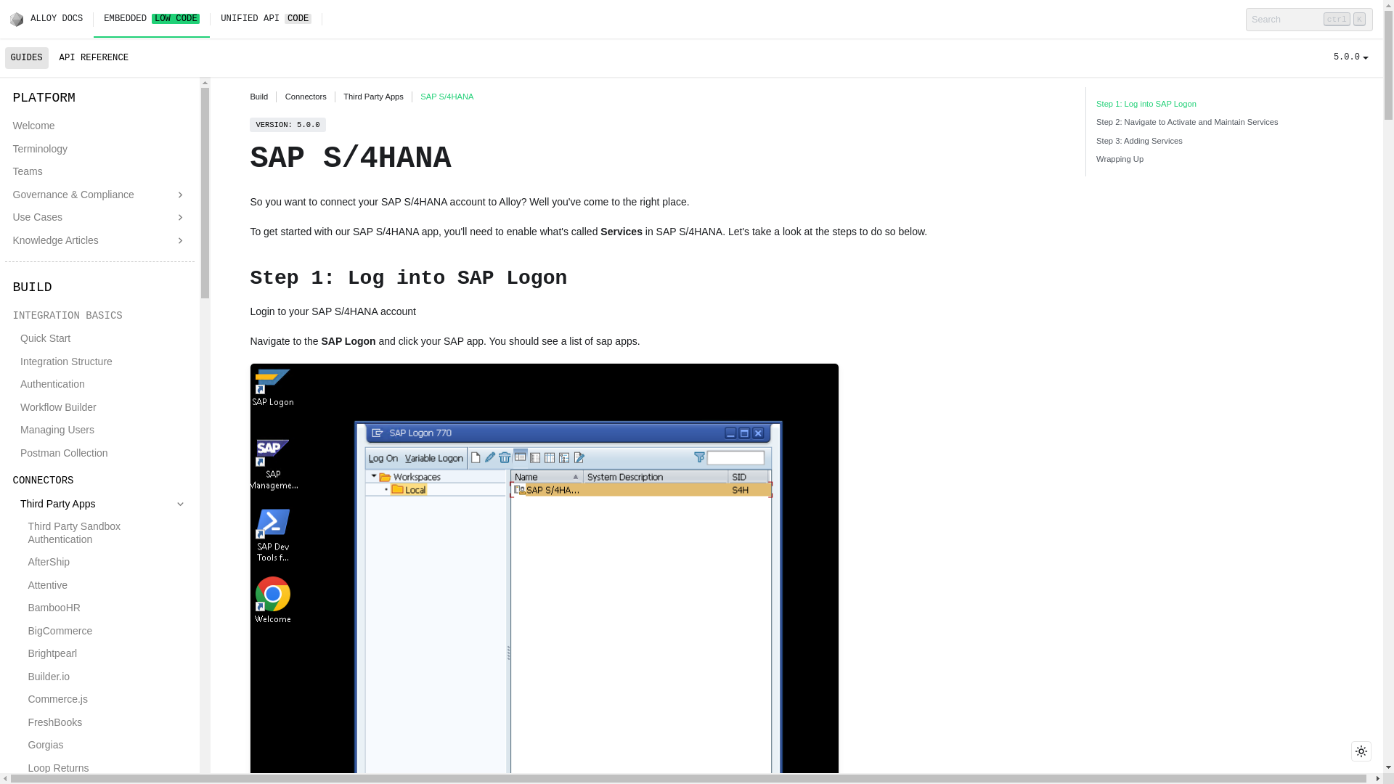  What do you see at coordinates (51, 19) in the screenshot?
I see `ALLOY DOCS` at bounding box center [51, 19].